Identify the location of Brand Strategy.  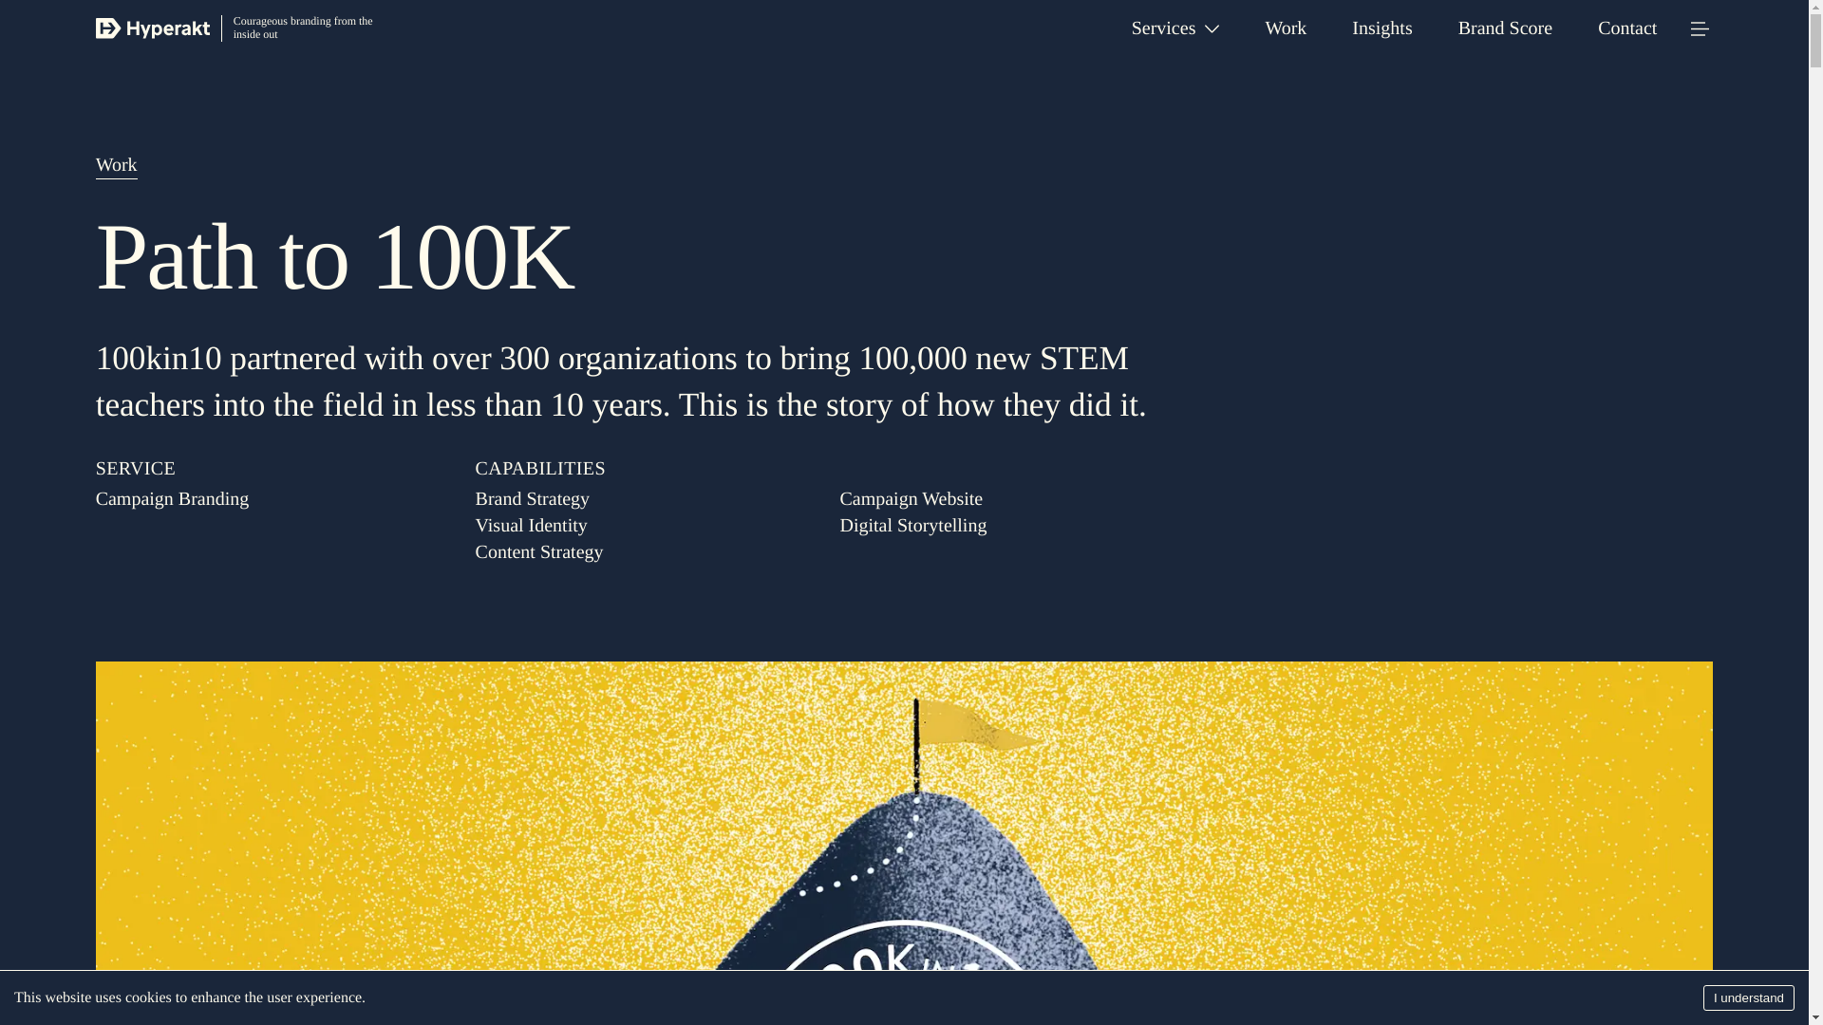
(534, 499).